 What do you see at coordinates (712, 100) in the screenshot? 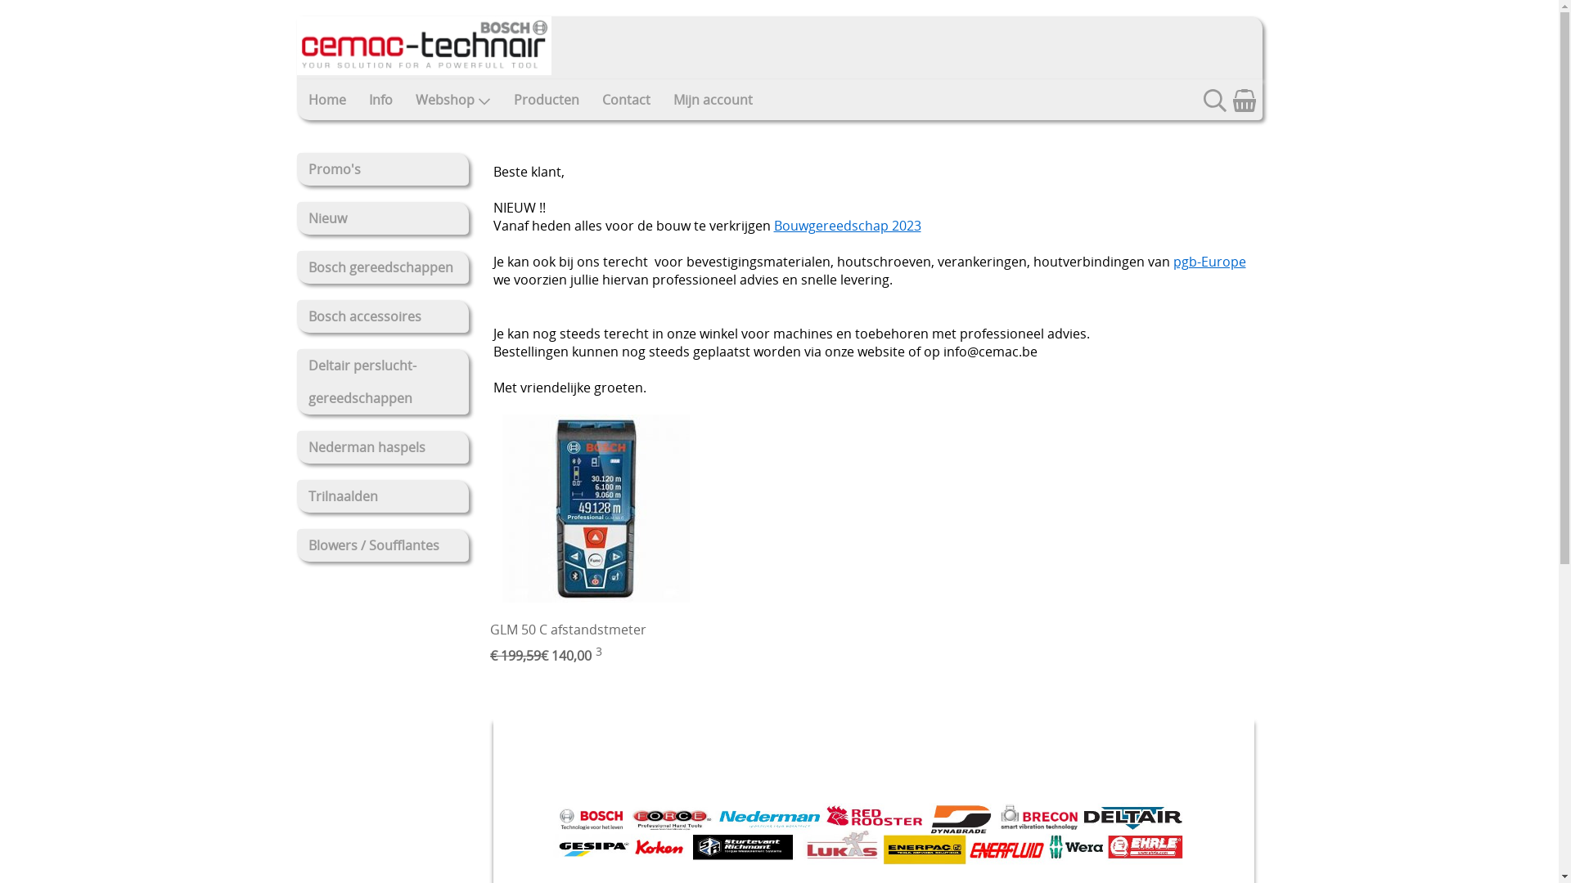
I see `Mijn account` at bounding box center [712, 100].